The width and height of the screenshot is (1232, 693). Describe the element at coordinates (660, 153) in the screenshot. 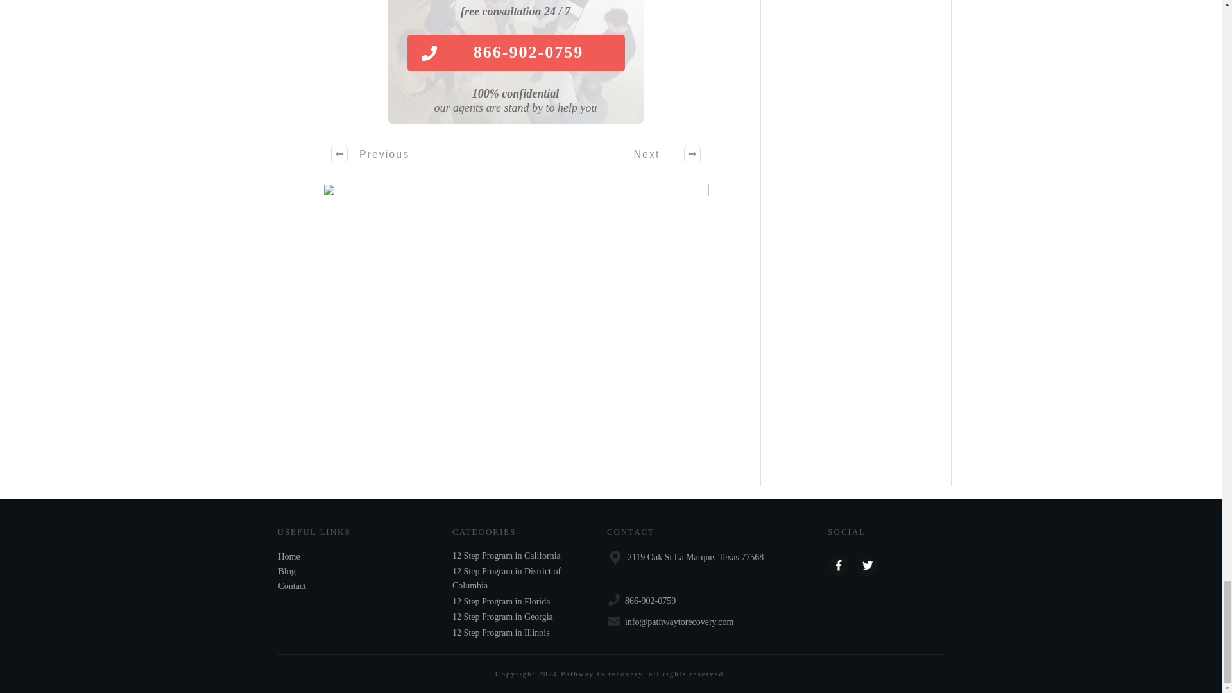

I see `Next` at that location.